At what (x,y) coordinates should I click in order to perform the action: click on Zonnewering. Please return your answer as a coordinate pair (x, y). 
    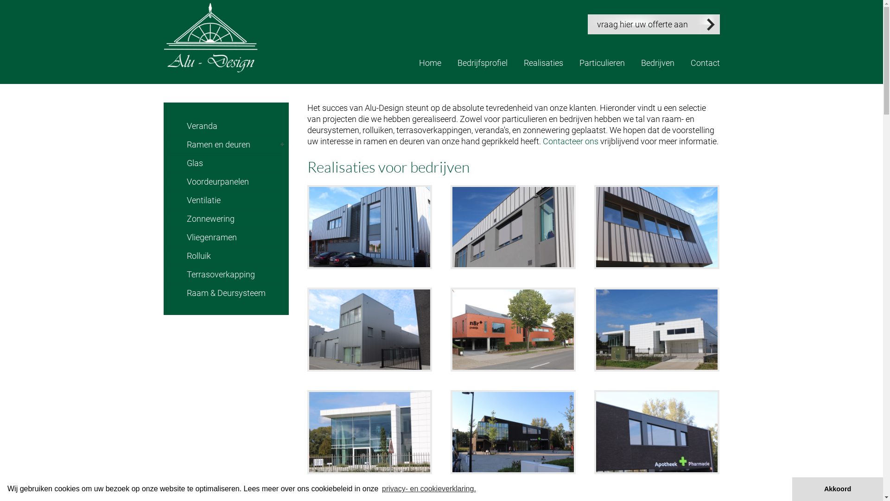
    Looking at the image, I should click on (226, 218).